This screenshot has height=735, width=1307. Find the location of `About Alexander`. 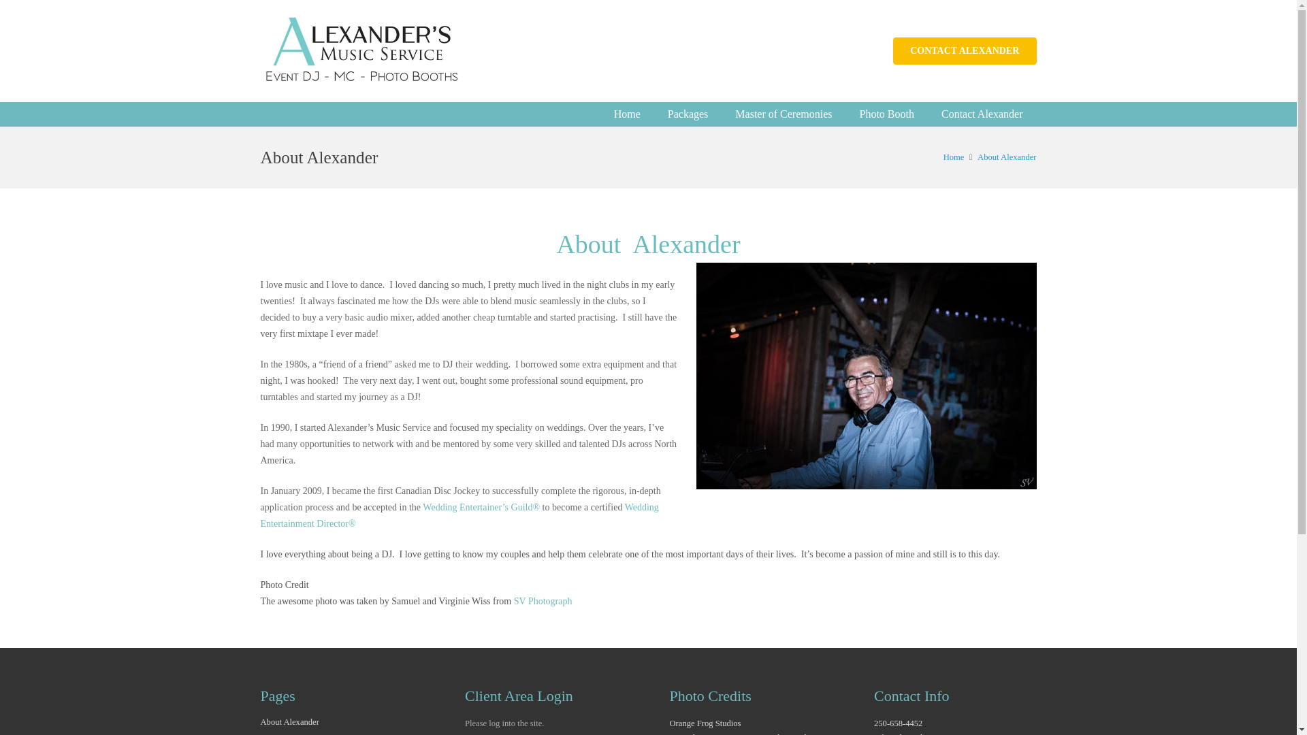

About Alexander is located at coordinates (1007, 157).